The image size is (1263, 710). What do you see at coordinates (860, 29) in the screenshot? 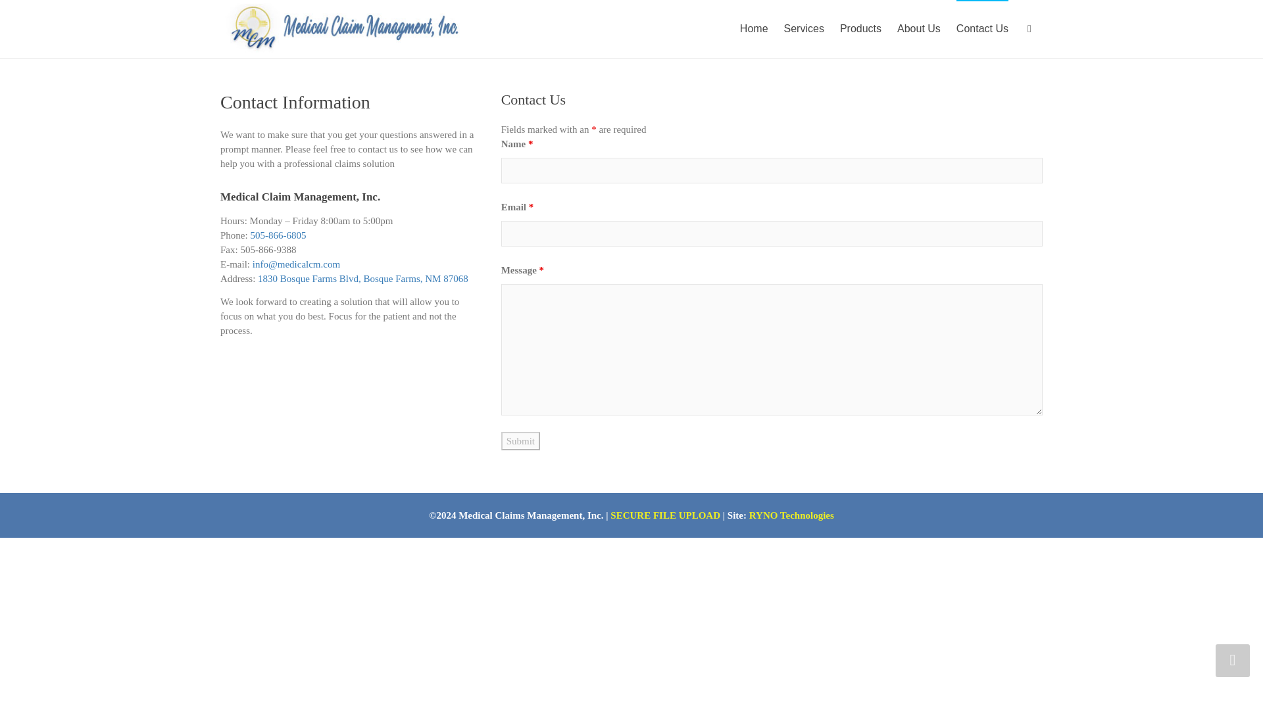
I see `Products` at bounding box center [860, 29].